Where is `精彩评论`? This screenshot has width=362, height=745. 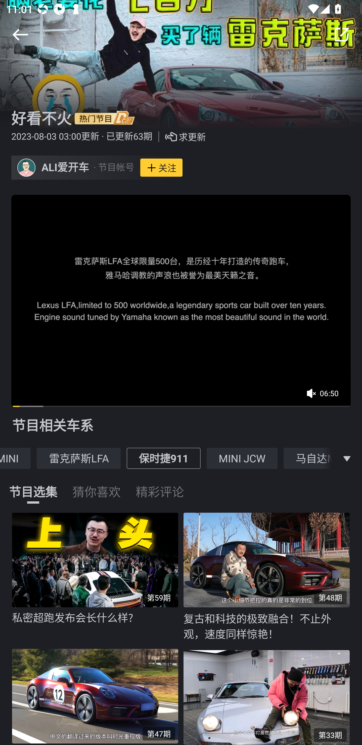 精彩评论 is located at coordinates (160, 486).